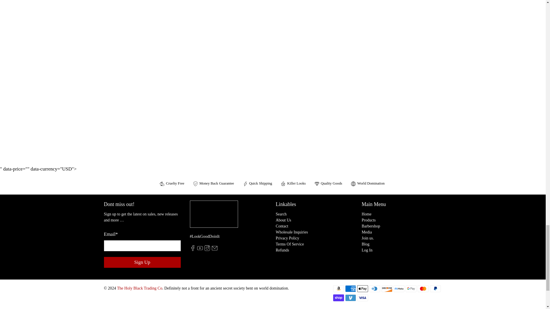 The width and height of the screenshot is (550, 309). What do you see at coordinates (214, 217) in the screenshot?
I see `The Holy Black Trading Co` at bounding box center [214, 217].